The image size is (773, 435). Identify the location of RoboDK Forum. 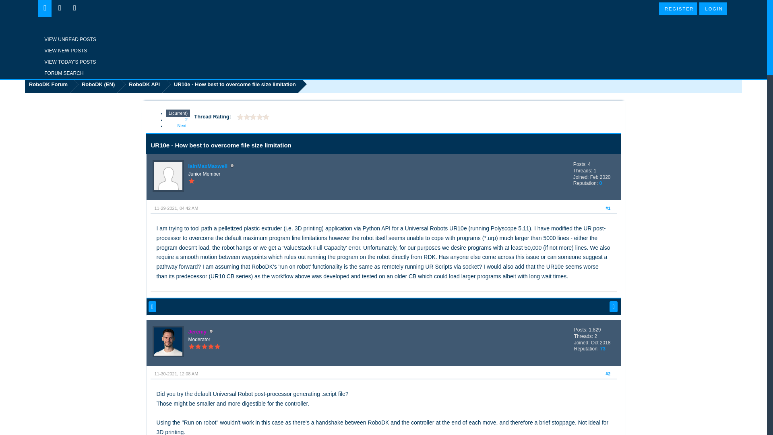
(47, 84).